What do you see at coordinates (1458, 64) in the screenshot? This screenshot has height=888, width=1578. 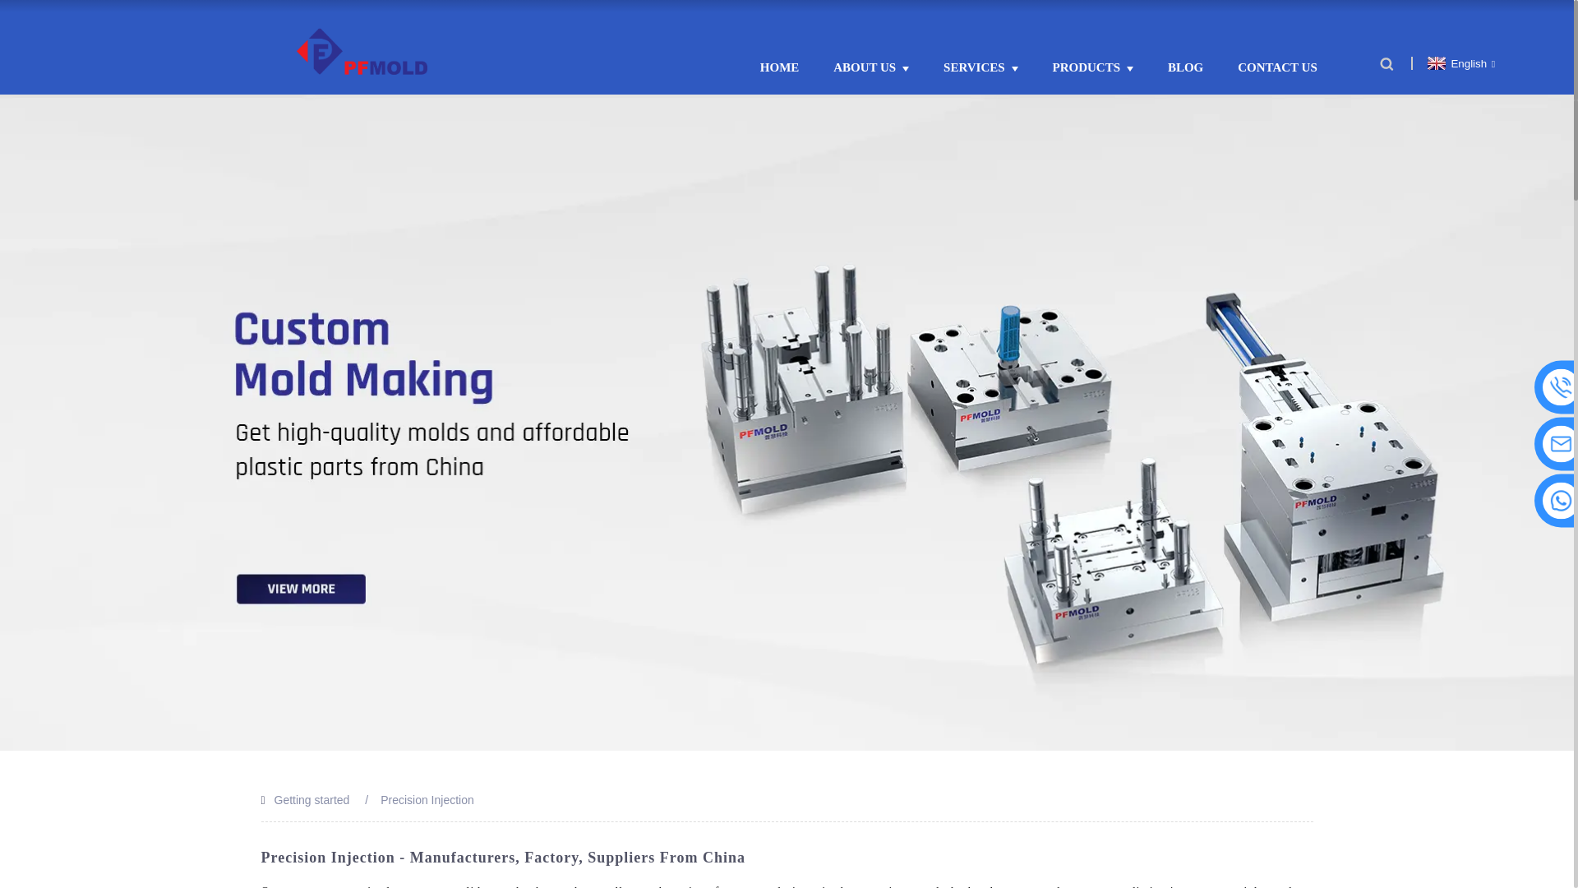 I see `English` at bounding box center [1458, 64].